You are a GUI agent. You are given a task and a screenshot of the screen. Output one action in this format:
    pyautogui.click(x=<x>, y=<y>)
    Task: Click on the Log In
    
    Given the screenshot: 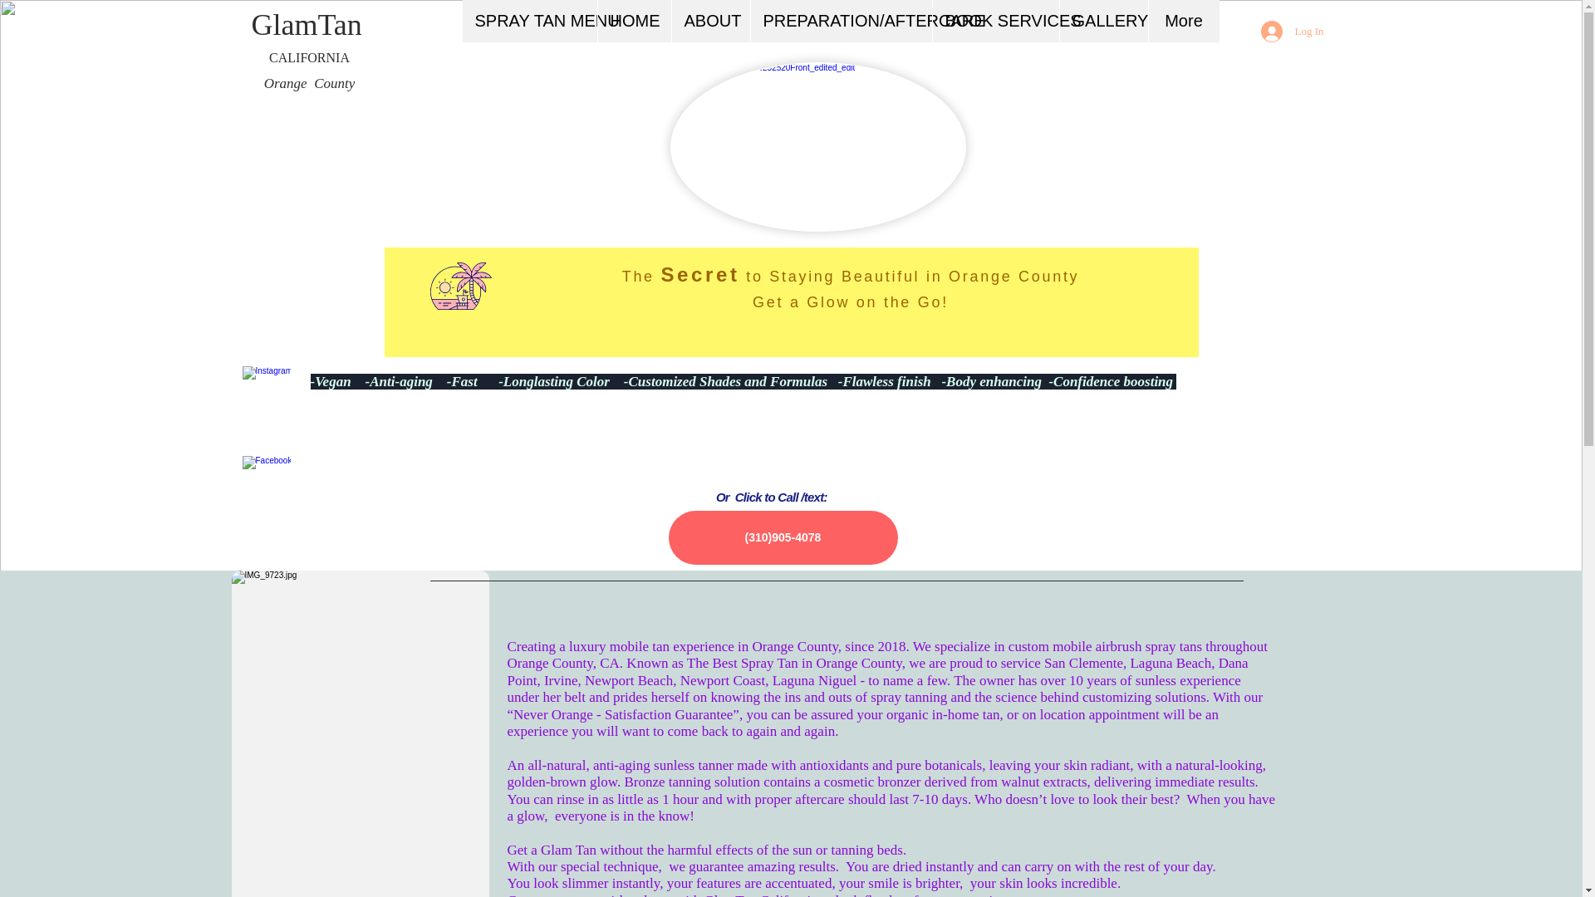 What is the action you would take?
    pyautogui.click(x=1292, y=32)
    